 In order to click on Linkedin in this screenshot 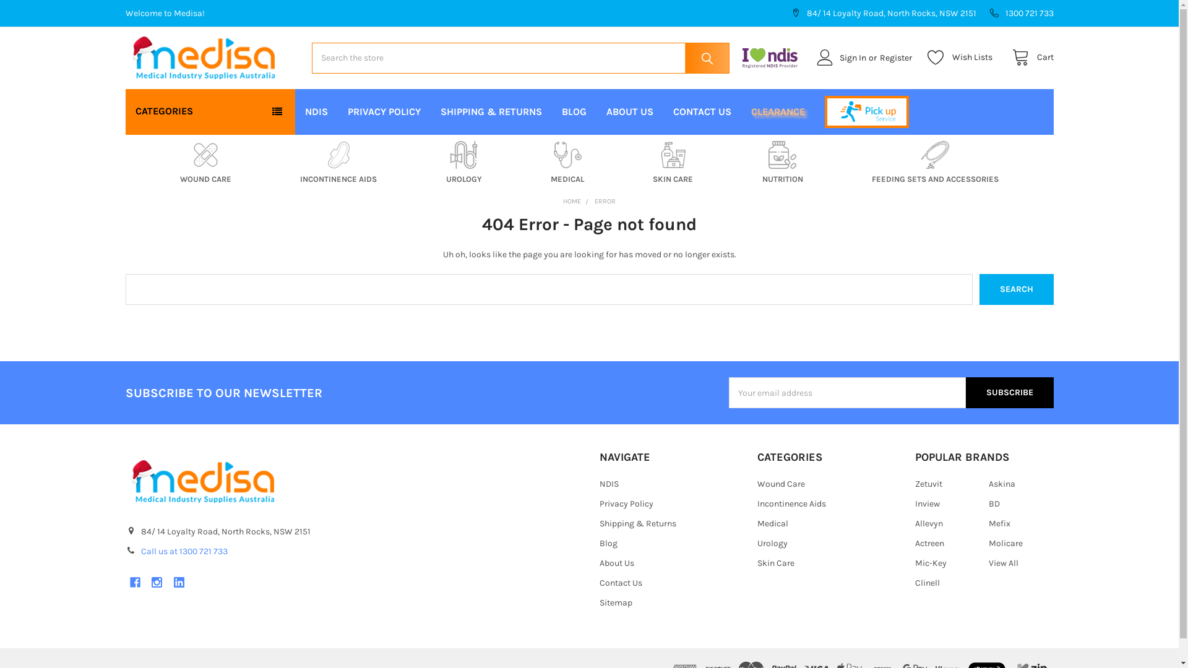, I will do `click(179, 583)`.